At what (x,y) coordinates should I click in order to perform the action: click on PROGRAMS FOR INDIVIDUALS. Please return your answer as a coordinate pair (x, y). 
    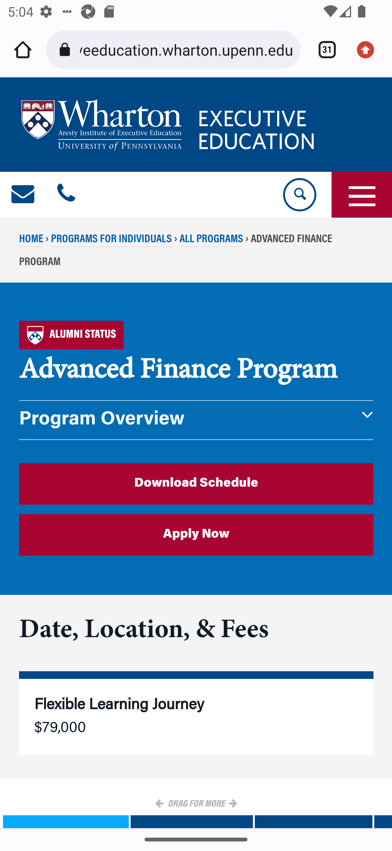
    Looking at the image, I should click on (111, 240).